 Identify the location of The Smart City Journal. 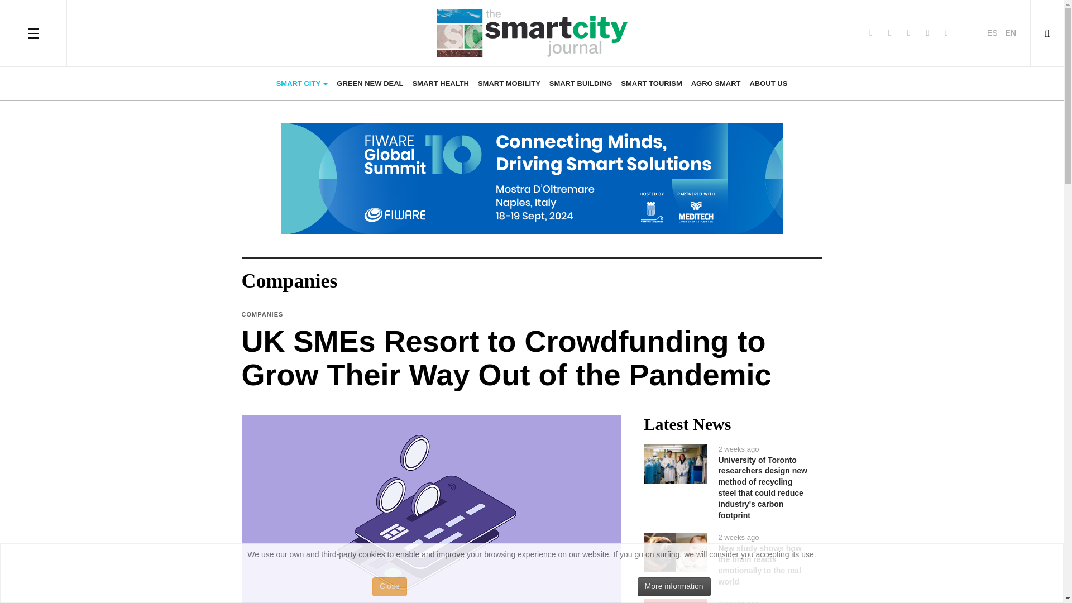
(532, 32).